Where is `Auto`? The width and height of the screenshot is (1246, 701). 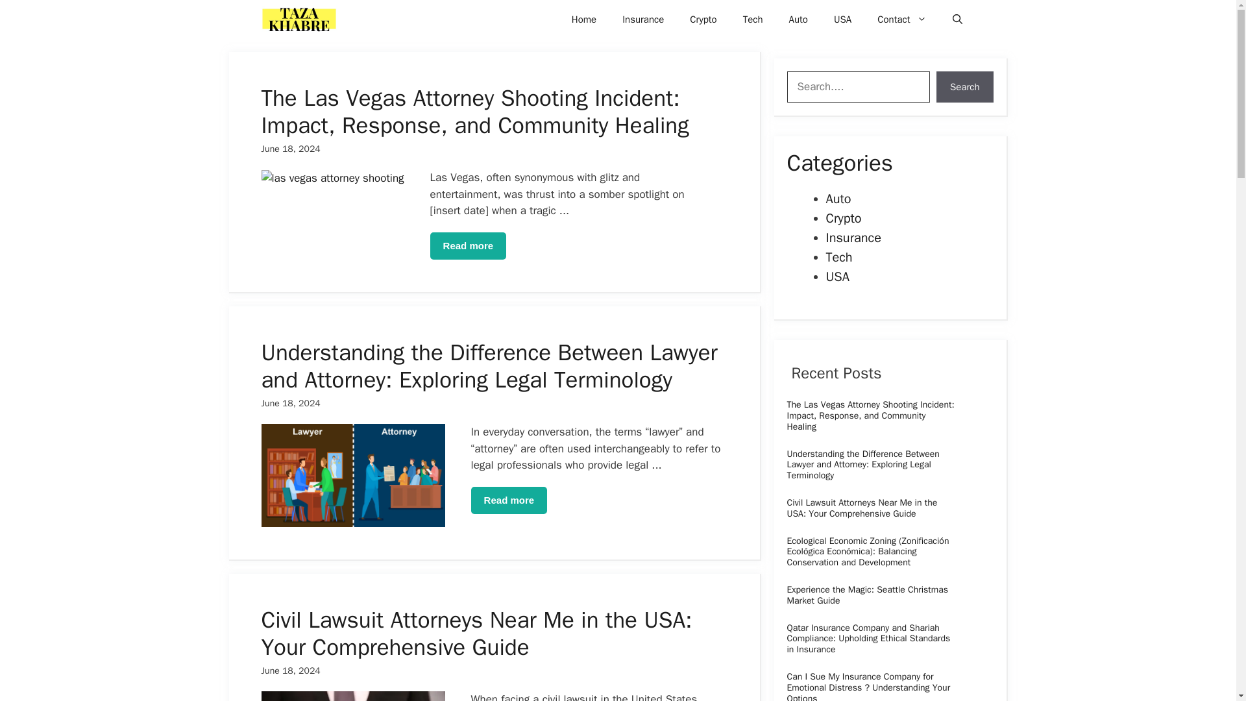
Auto is located at coordinates (798, 19).